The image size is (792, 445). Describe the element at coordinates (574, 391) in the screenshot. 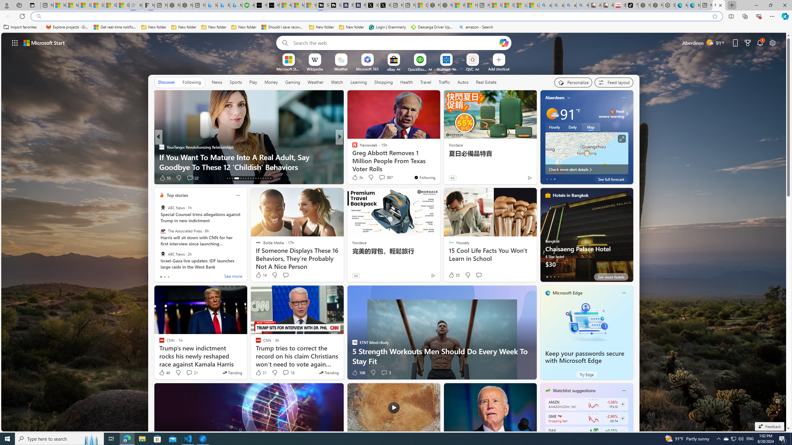

I see `Watchlist suggestions` at that location.